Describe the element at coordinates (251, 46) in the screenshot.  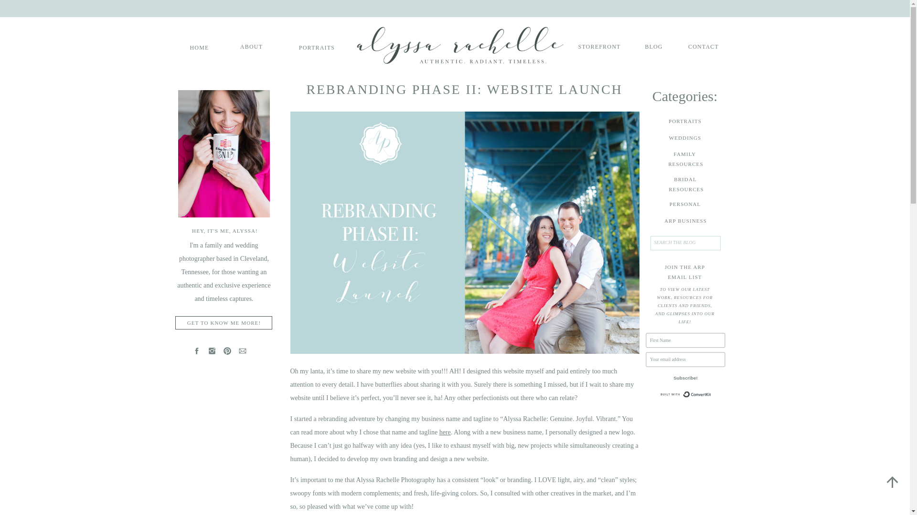
I see `BLOG` at that location.